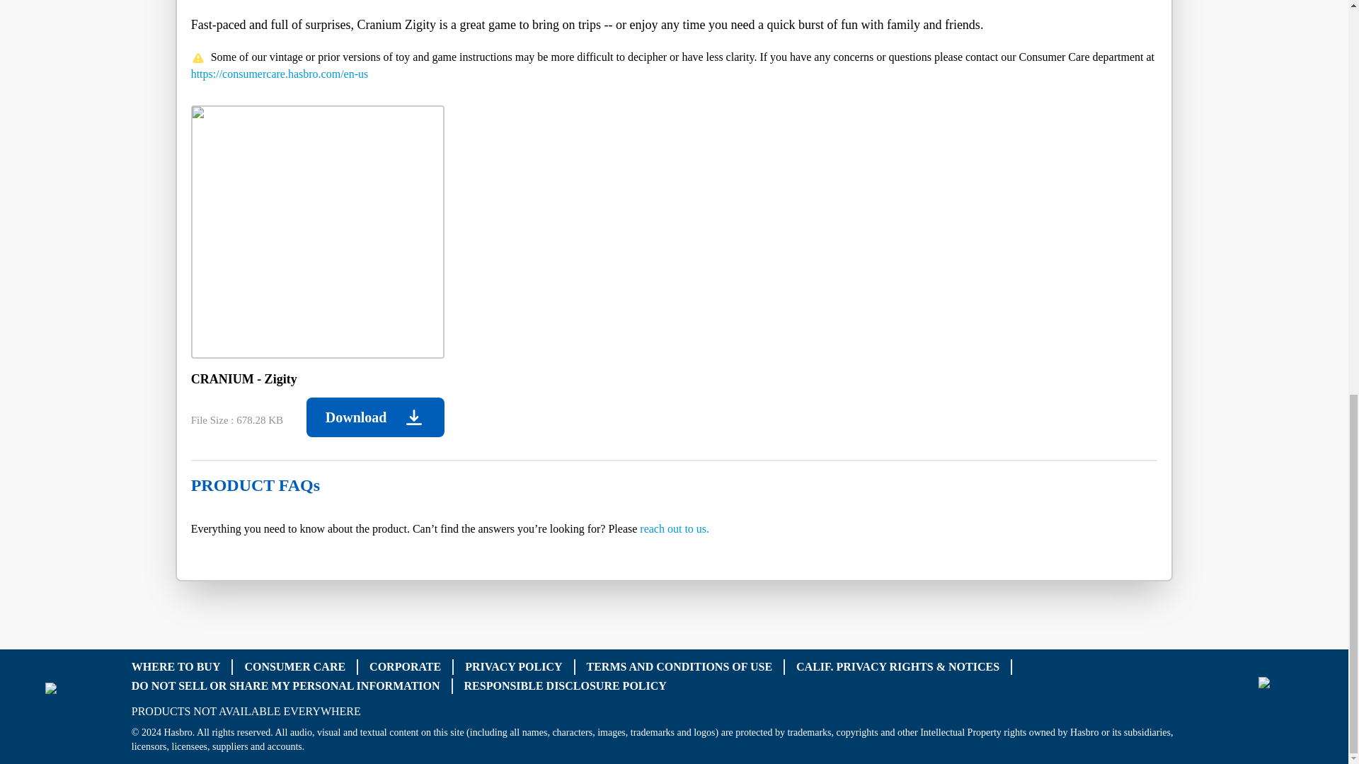  What do you see at coordinates (566, 685) in the screenshot?
I see `RESPONSIBLE DISCLOSURE POLICY` at bounding box center [566, 685].